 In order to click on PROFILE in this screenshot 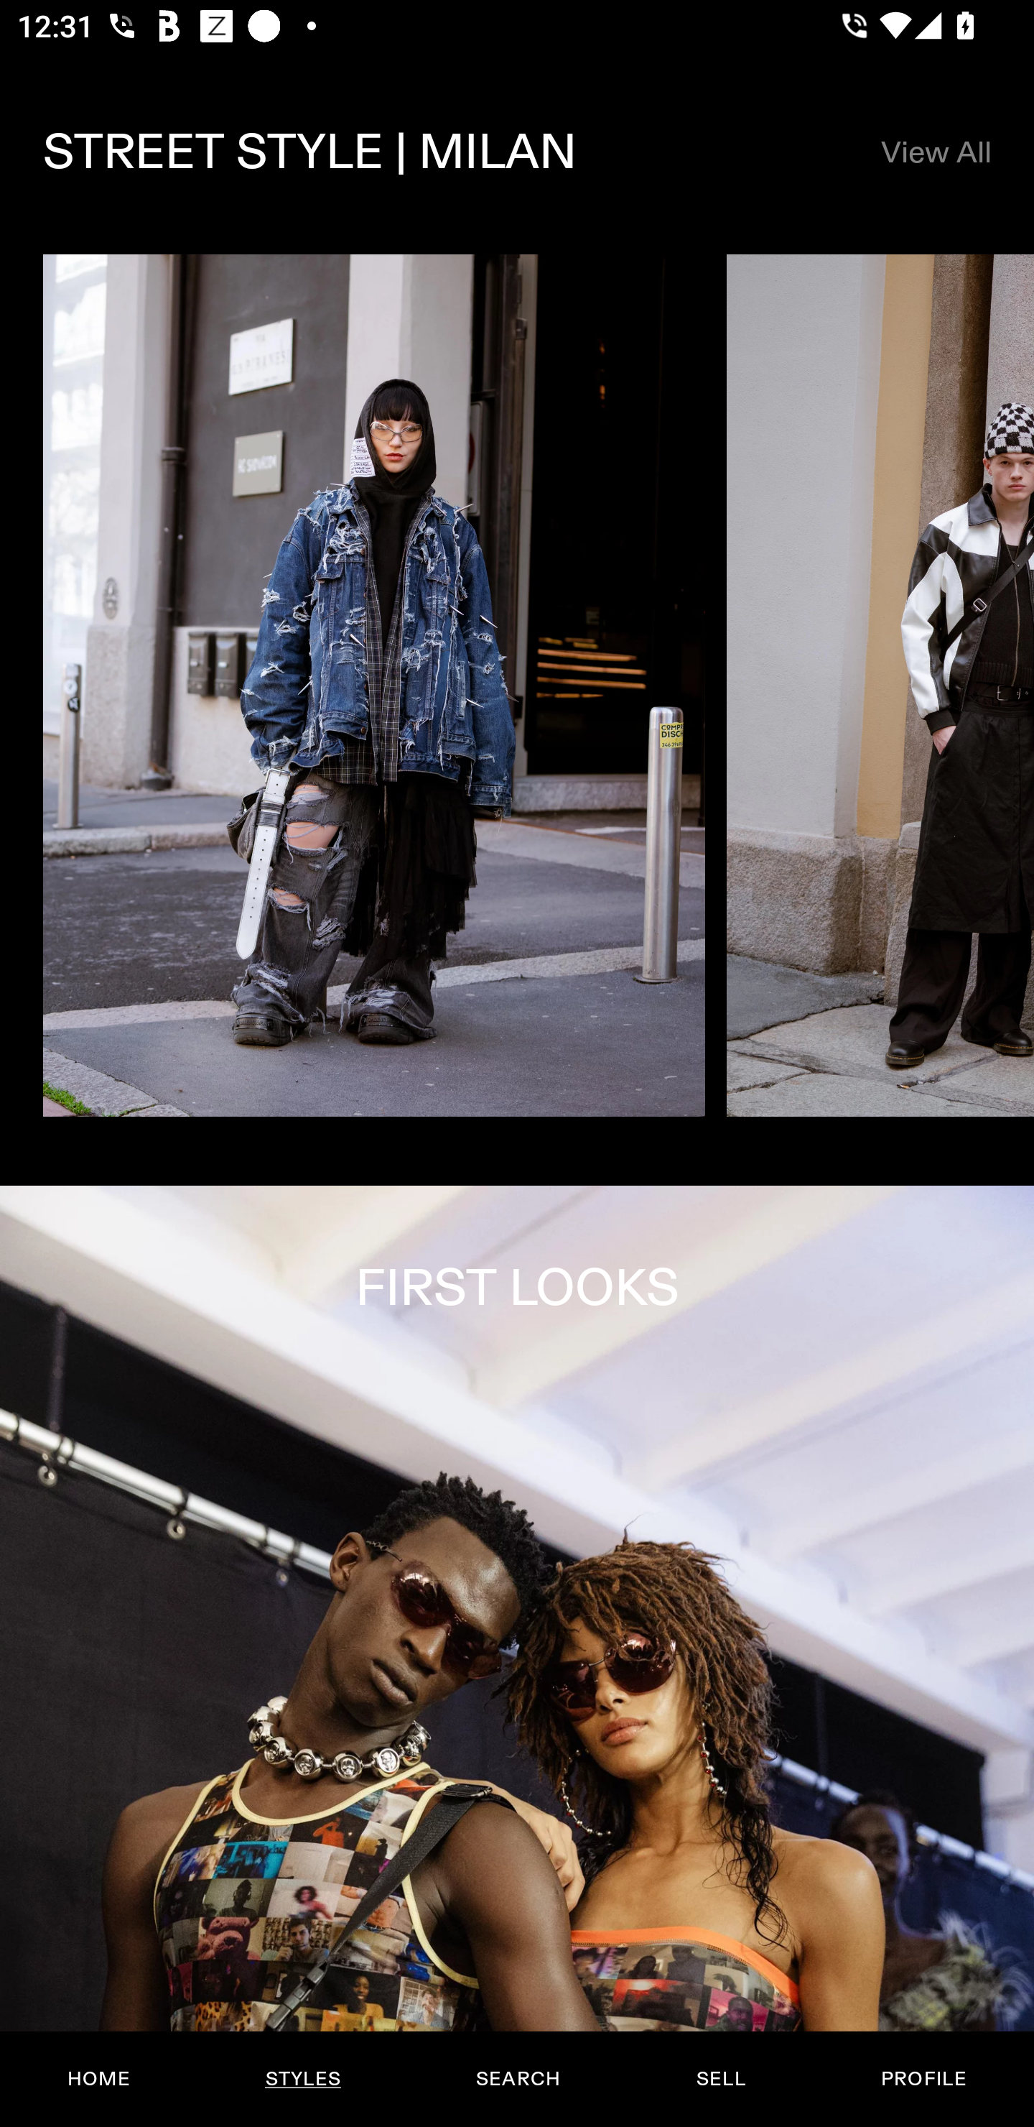, I will do `click(923, 2079)`.